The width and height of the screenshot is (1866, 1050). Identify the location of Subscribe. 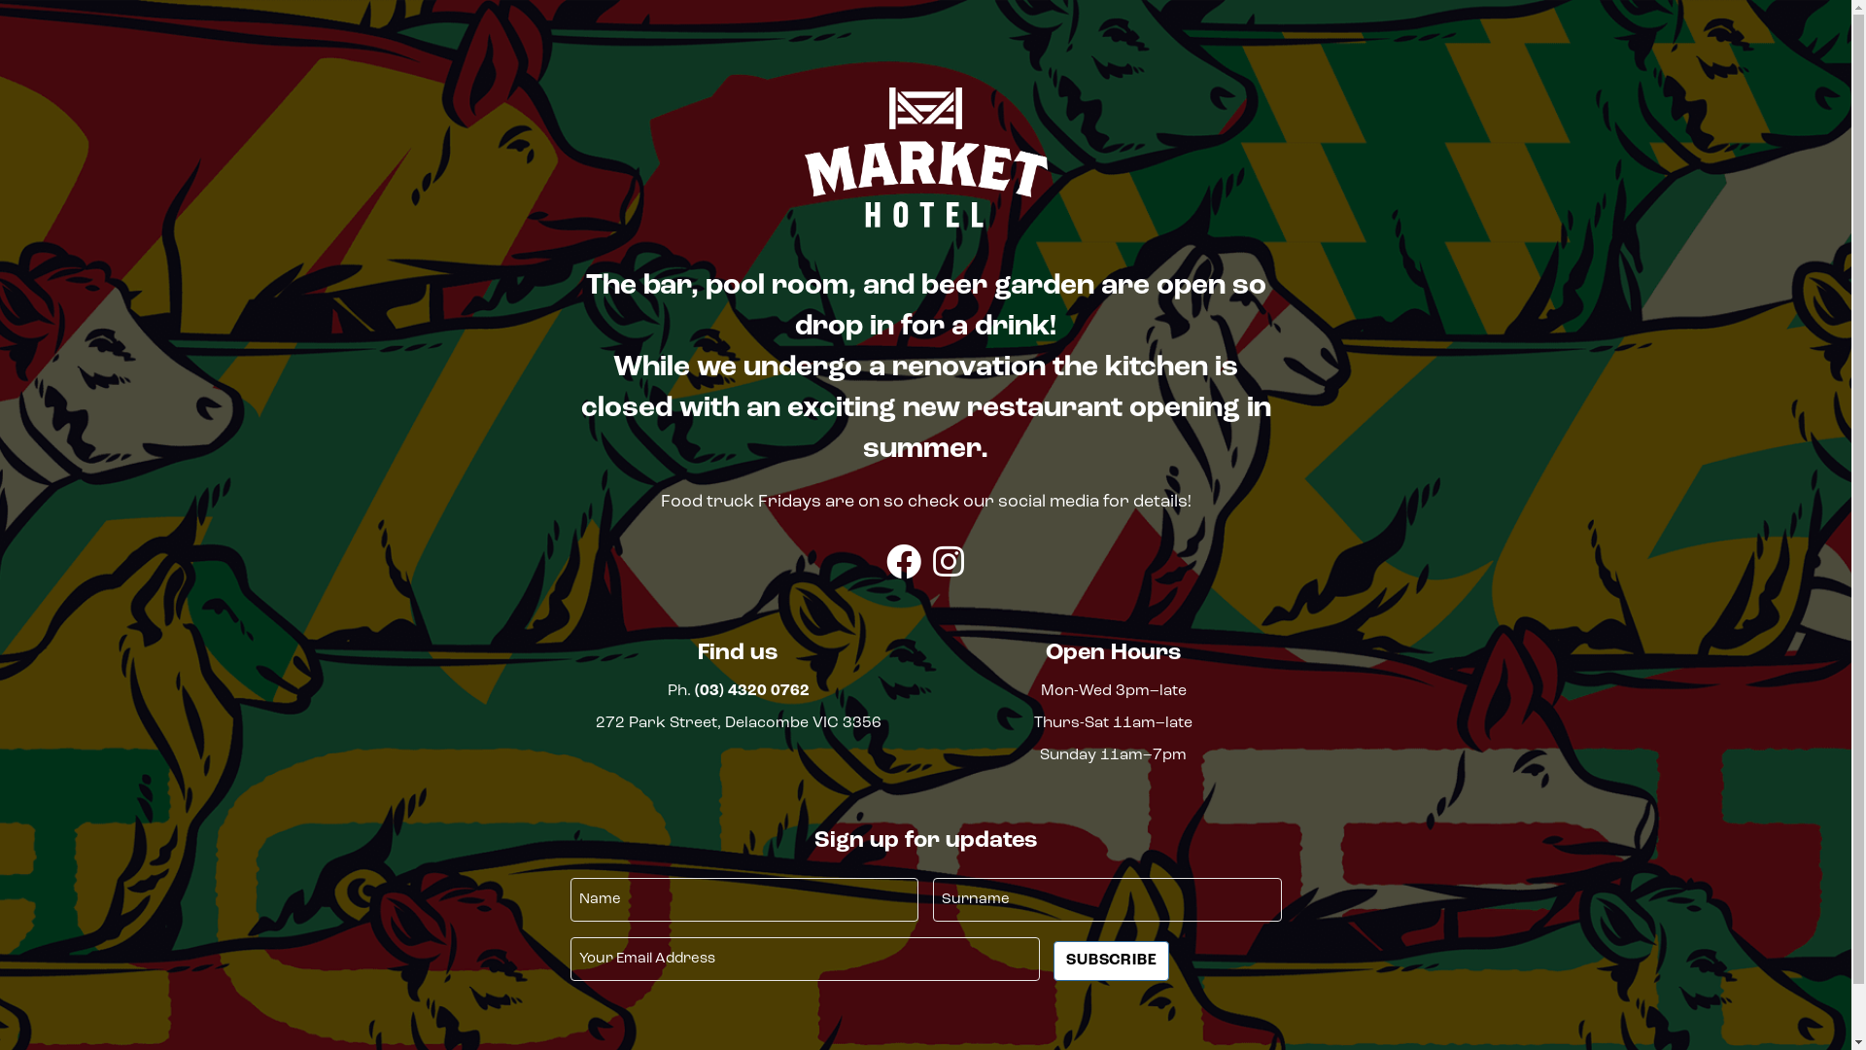
(1112, 961).